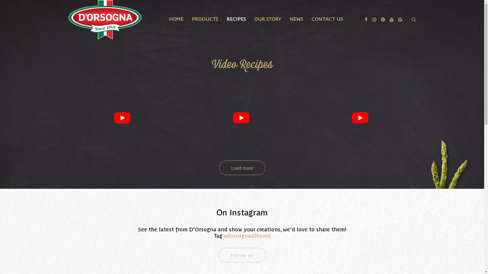 This screenshot has width=488, height=274. Describe the element at coordinates (205, 18) in the screenshot. I see `PRODUCTS` at that location.